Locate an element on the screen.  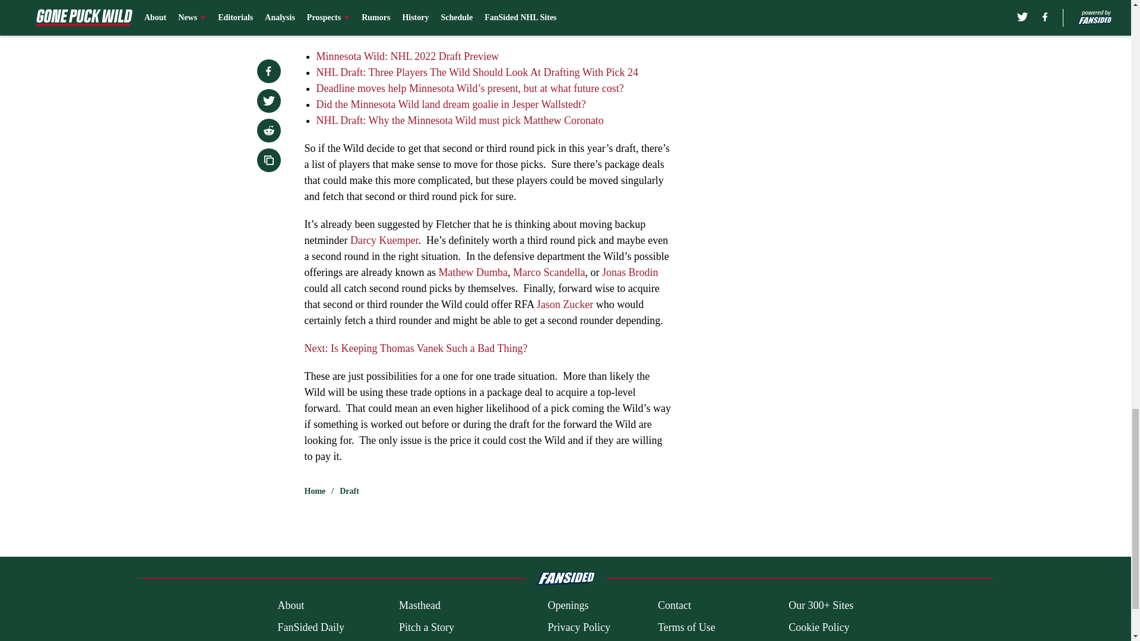
Minnesota Wild: NHL 2022 Draft Preview is located at coordinates (407, 56).